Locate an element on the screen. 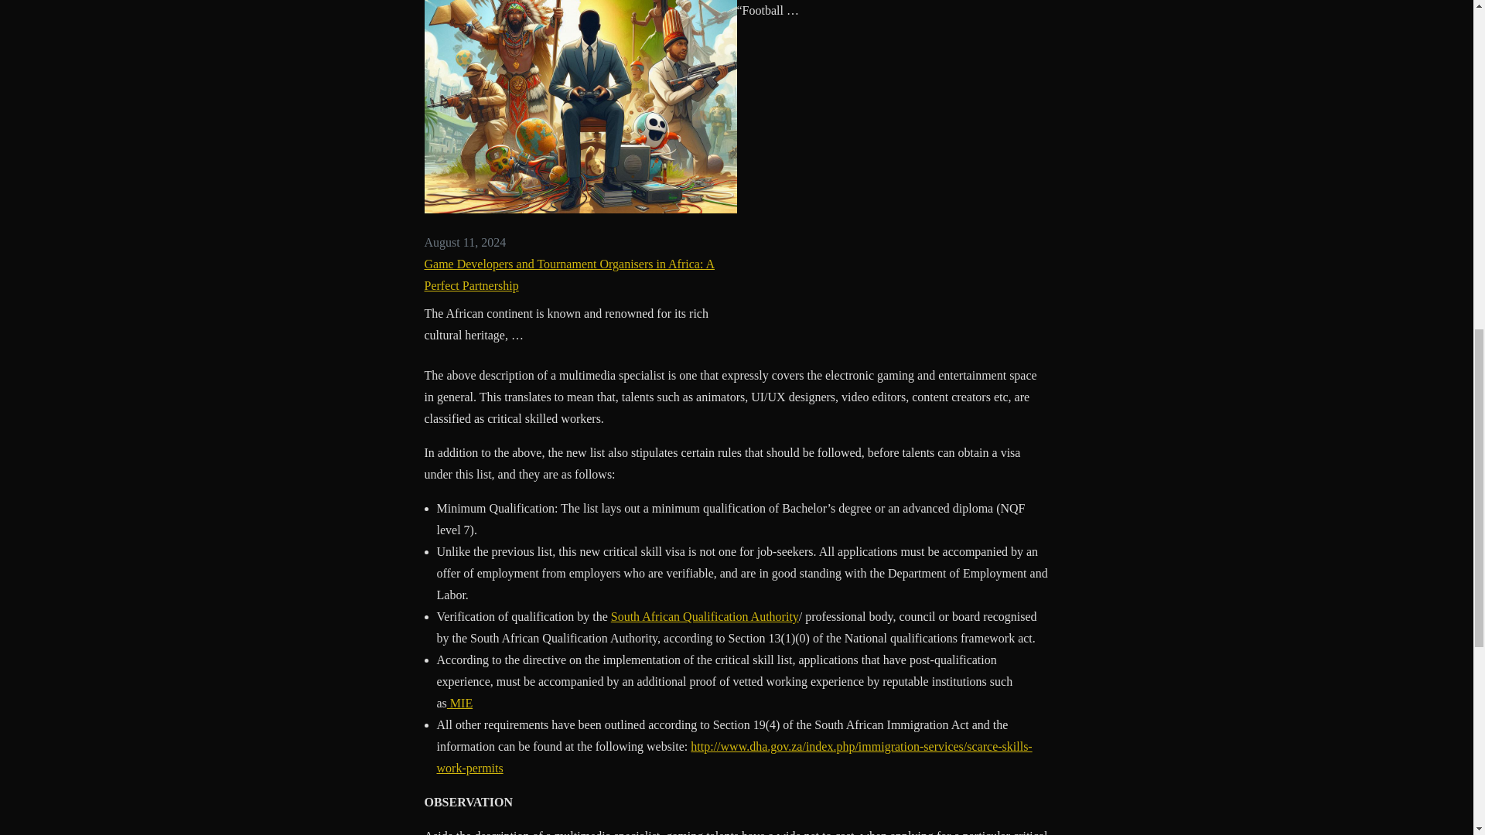 This screenshot has height=835, width=1485. South African Qualification Authority is located at coordinates (704, 616).